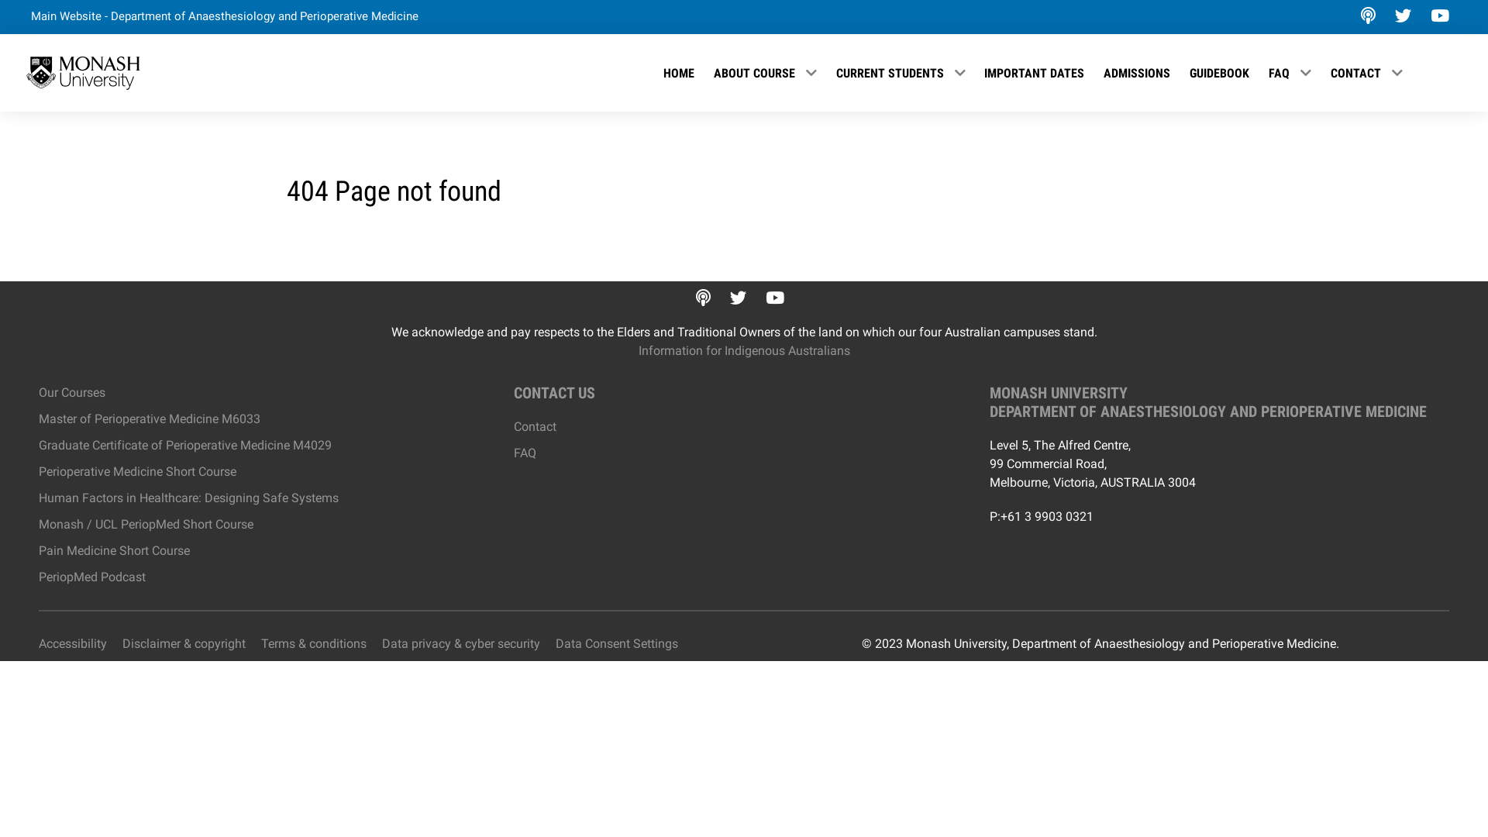  What do you see at coordinates (525, 453) in the screenshot?
I see `FAQ` at bounding box center [525, 453].